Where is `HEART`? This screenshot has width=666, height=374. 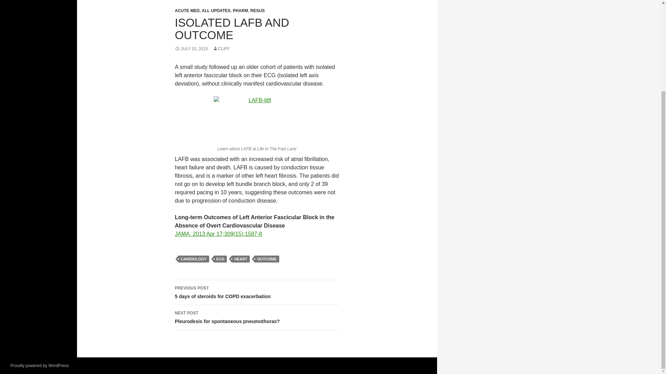
HEART is located at coordinates (266, 259).